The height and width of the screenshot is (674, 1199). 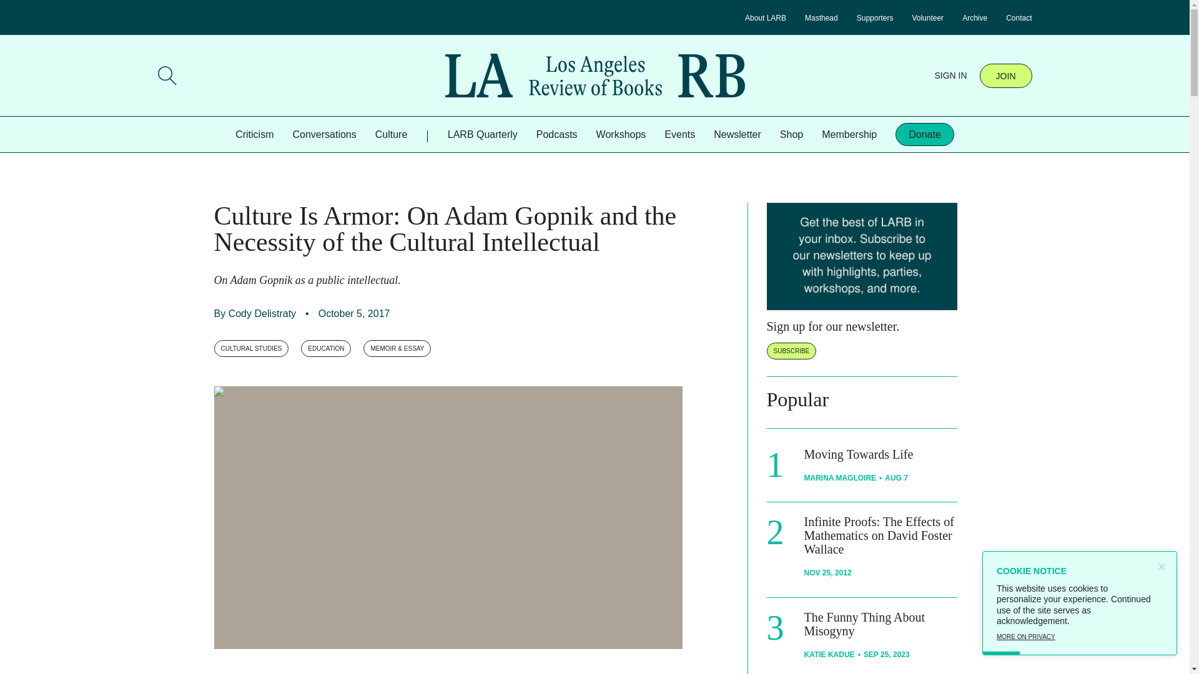 I want to click on Cody Delistraty, so click(x=262, y=313).